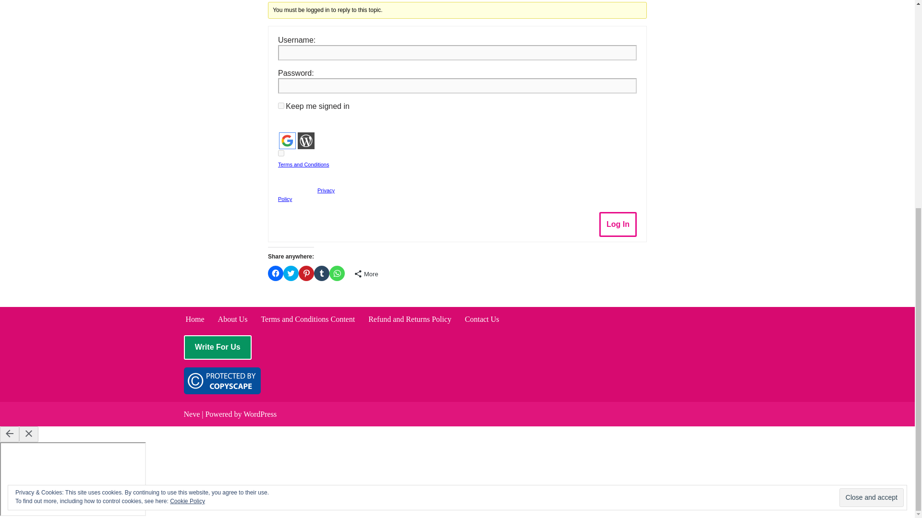 The height and width of the screenshot is (518, 922). What do you see at coordinates (306, 273) in the screenshot?
I see `Click to share on Pinterest` at bounding box center [306, 273].